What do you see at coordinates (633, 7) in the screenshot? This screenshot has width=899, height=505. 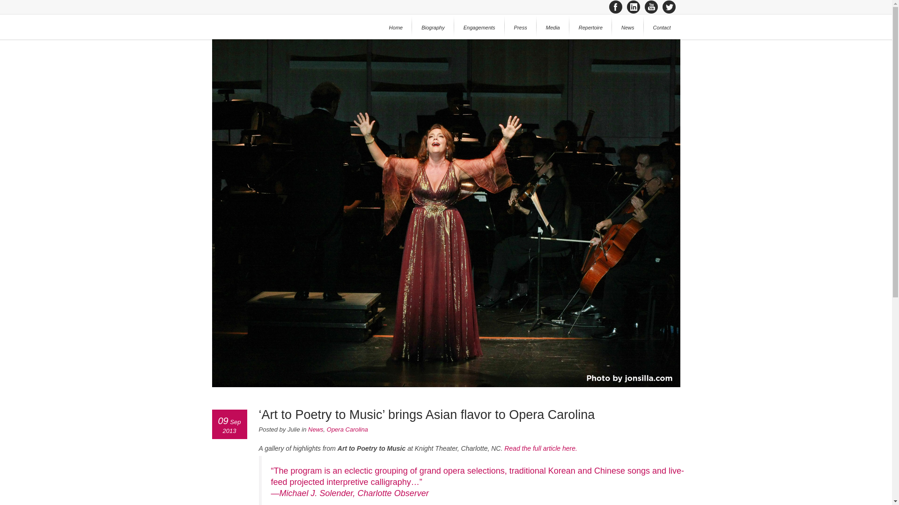 I see `linkedin` at bounding box center [633, 7].